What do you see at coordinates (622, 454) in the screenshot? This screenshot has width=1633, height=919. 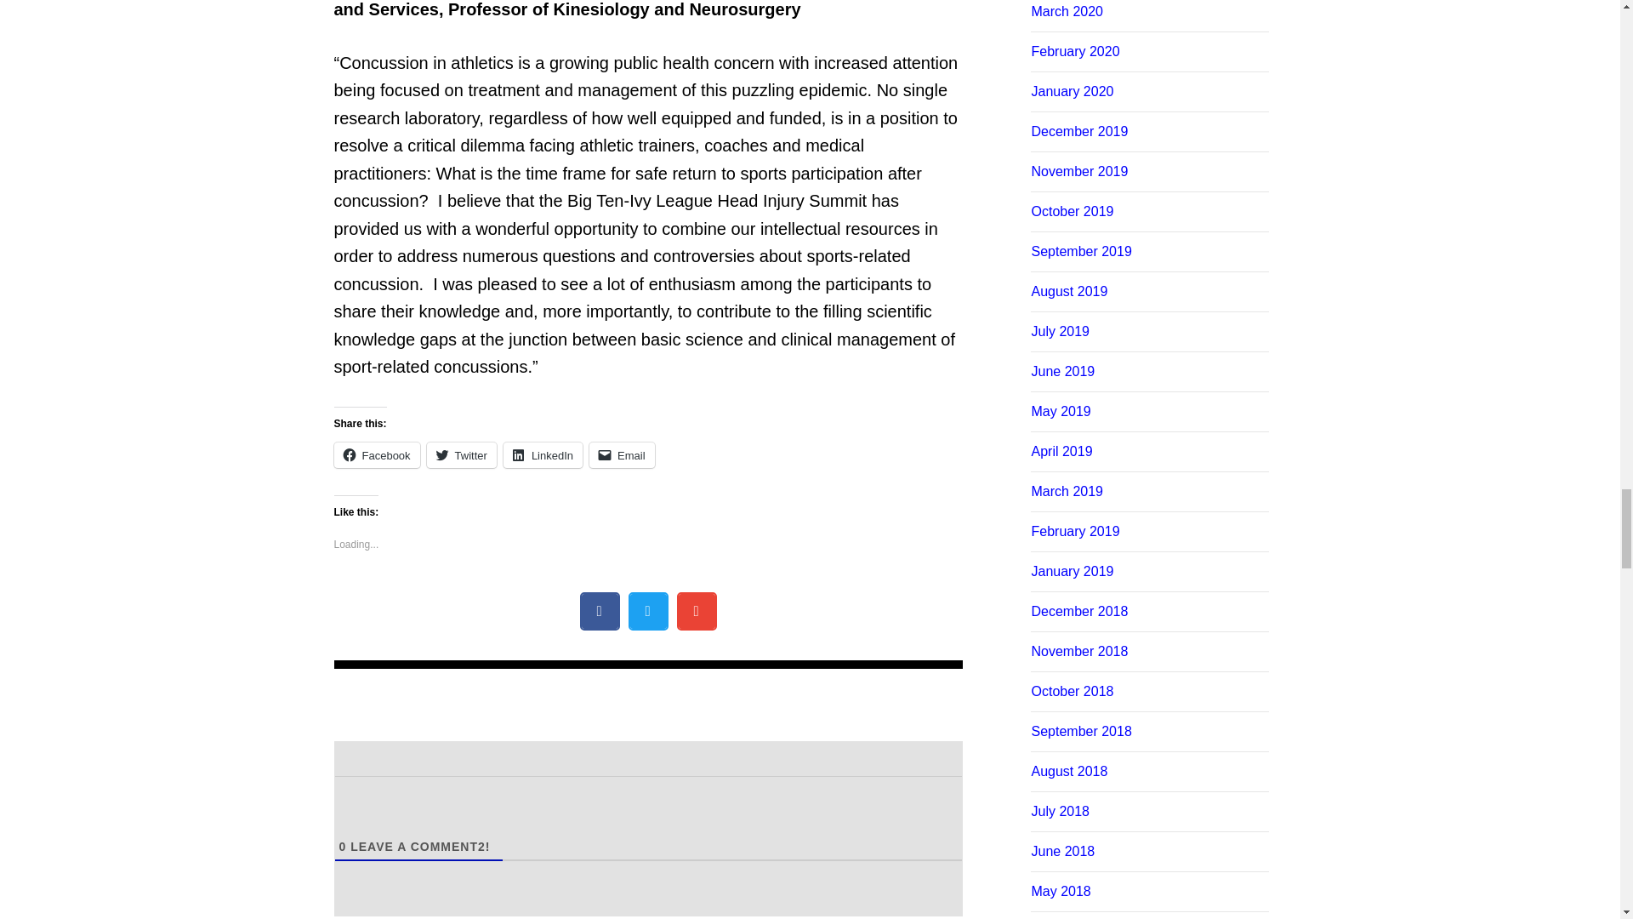 I see `Click to email a link to a friend` at bounding box center [622, 454].